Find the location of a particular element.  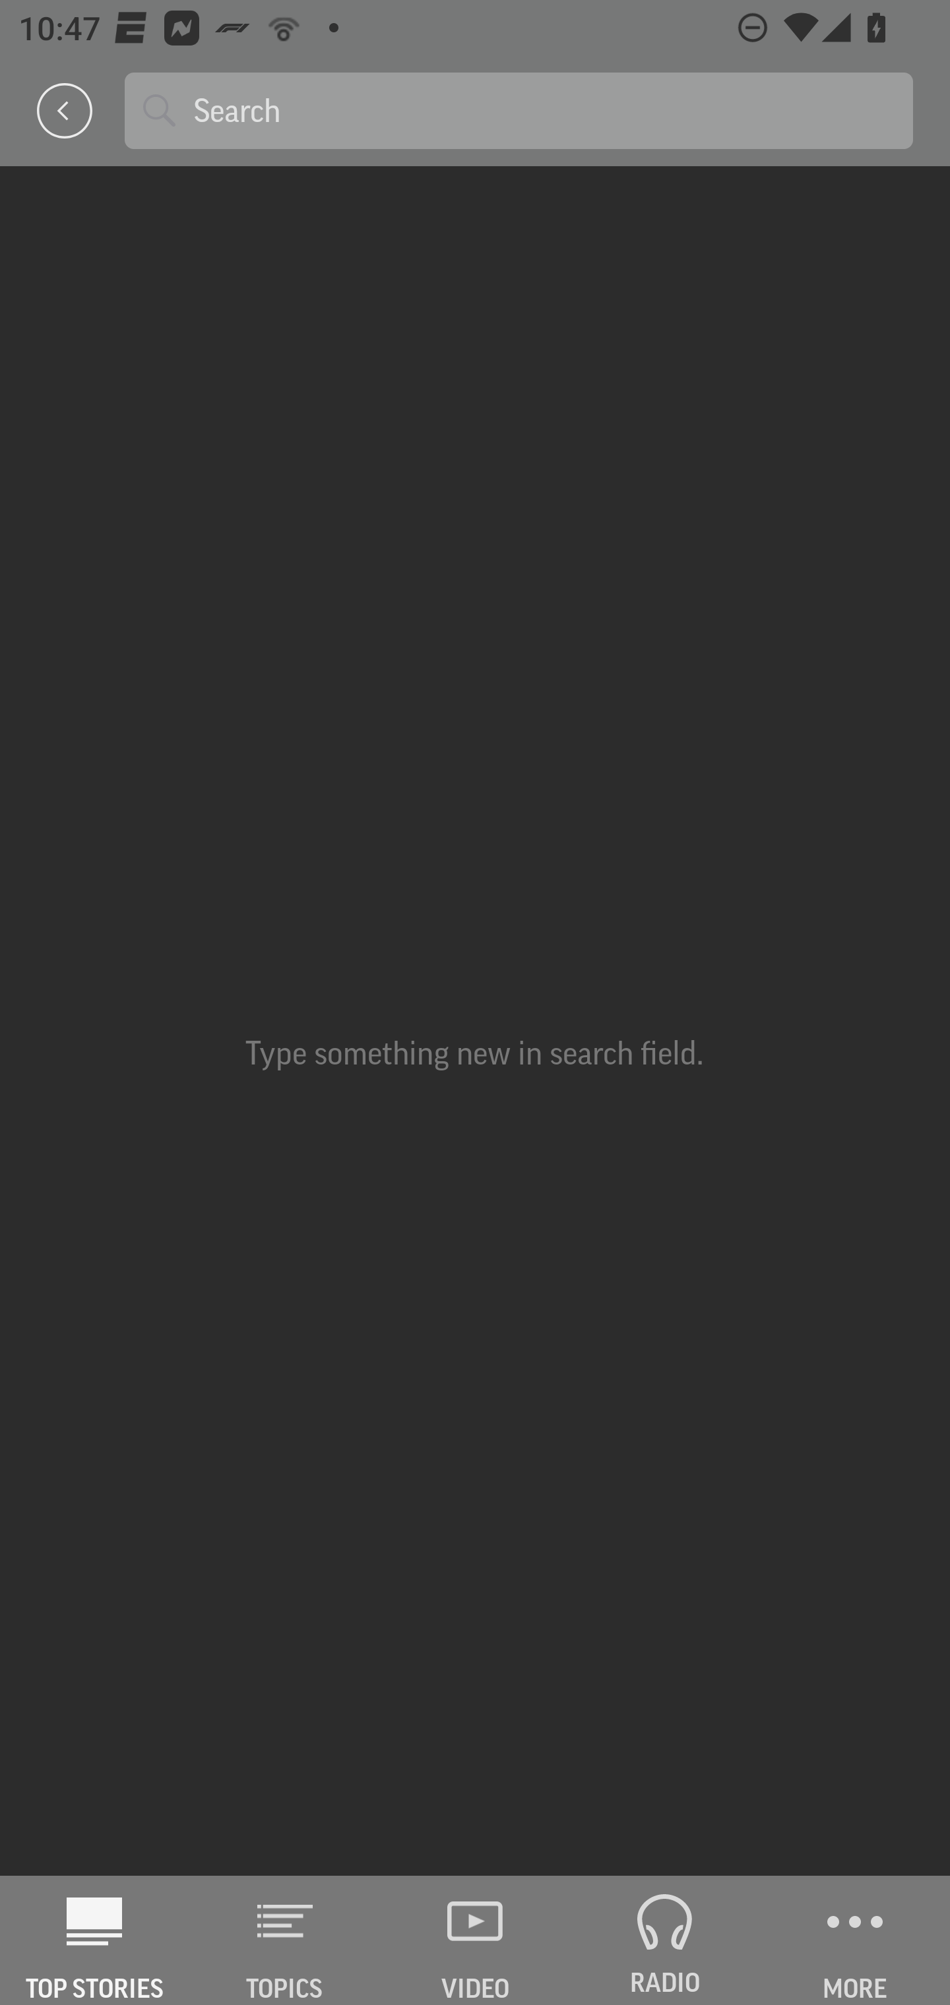

VIDEO is located at coordinates (475, 1940).